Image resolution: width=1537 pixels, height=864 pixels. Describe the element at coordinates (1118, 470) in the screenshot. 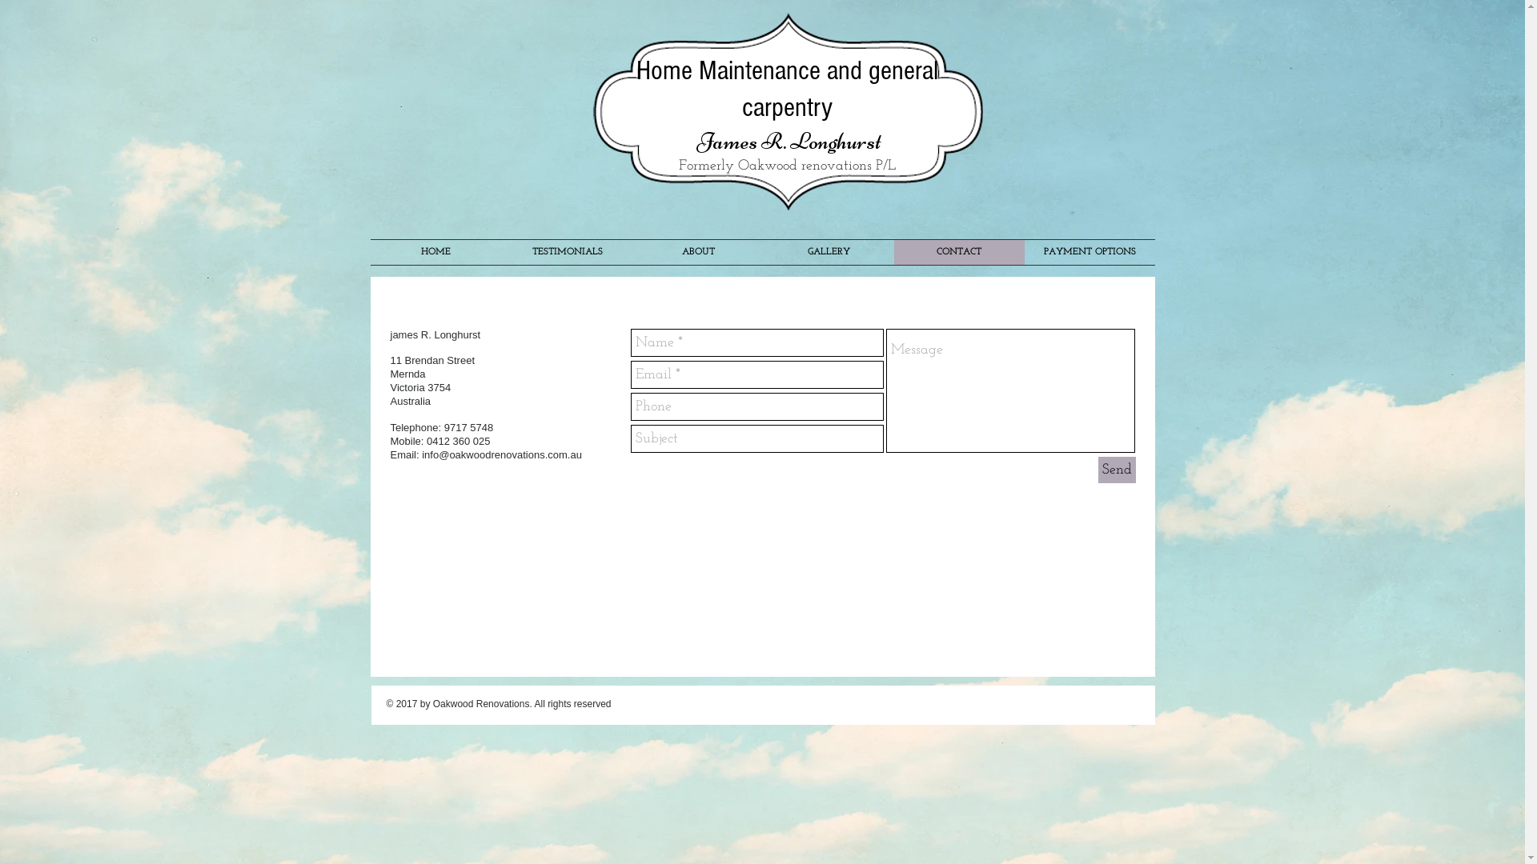

I see `Send` at that location.